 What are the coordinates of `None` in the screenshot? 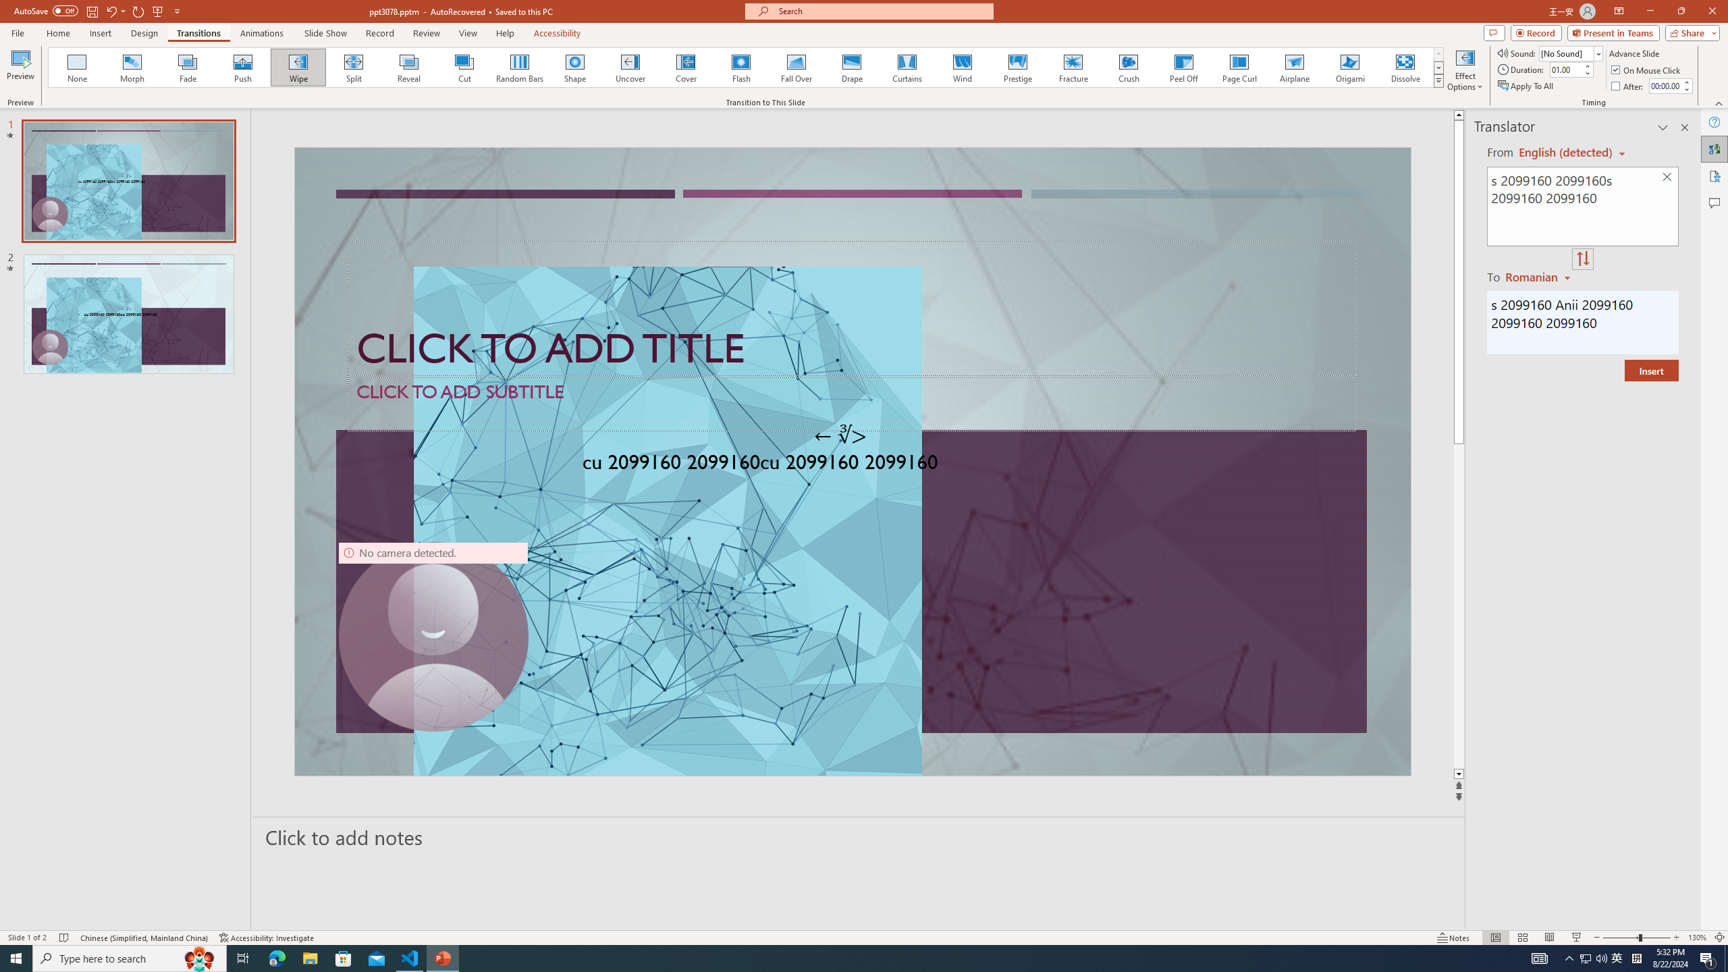 It's located at (78, 67).